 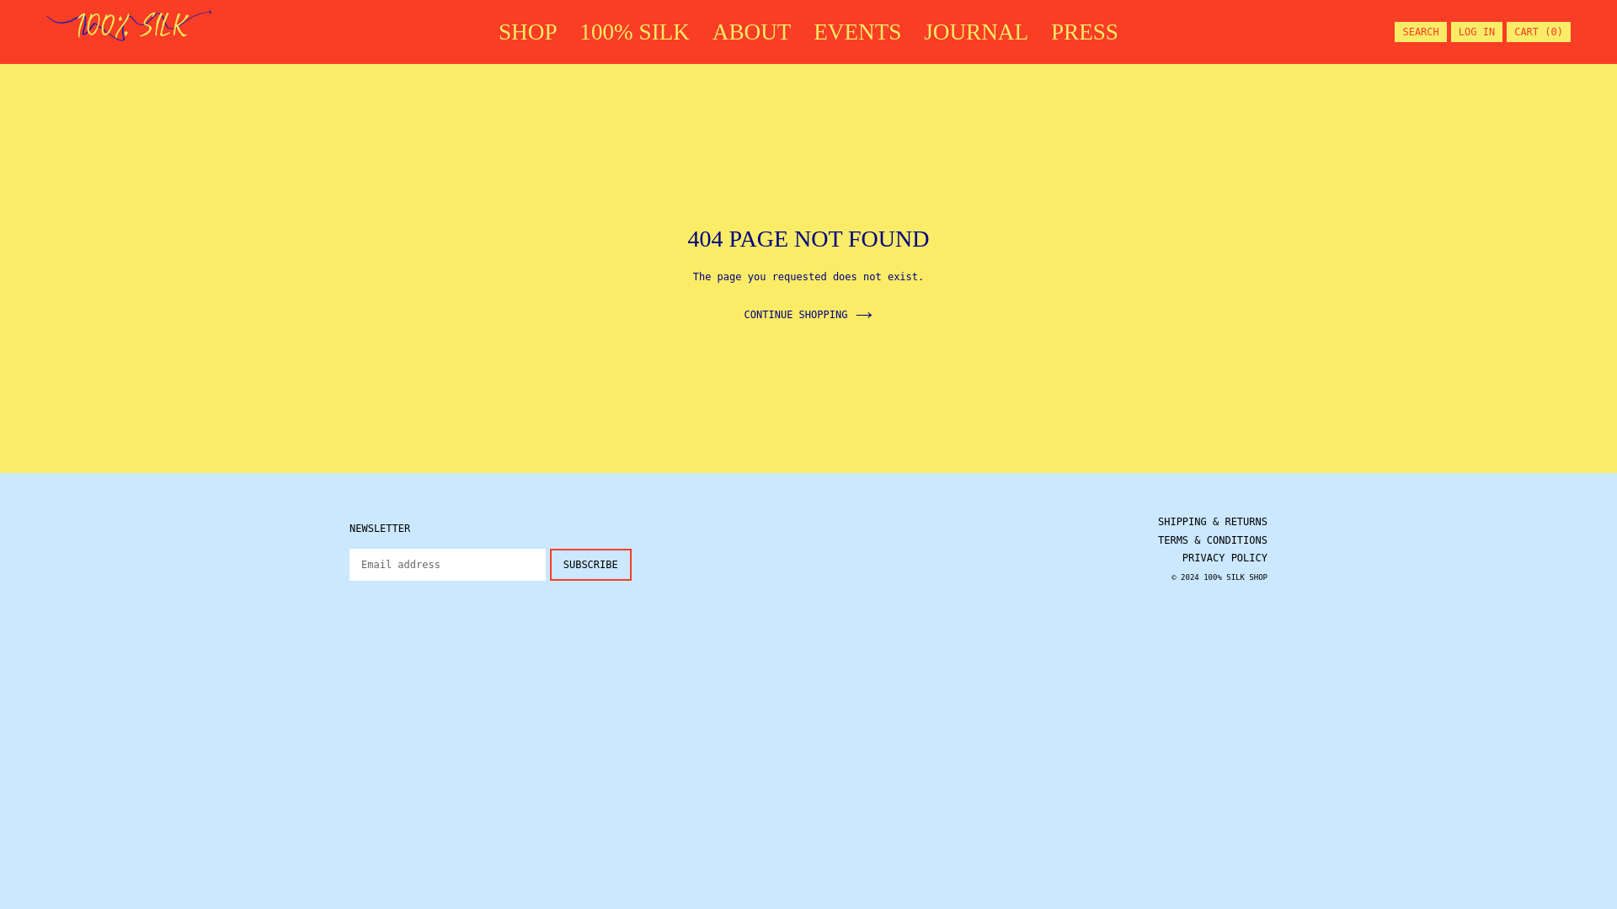 I want to click on LOG IN, so click(x=1476, y=32).